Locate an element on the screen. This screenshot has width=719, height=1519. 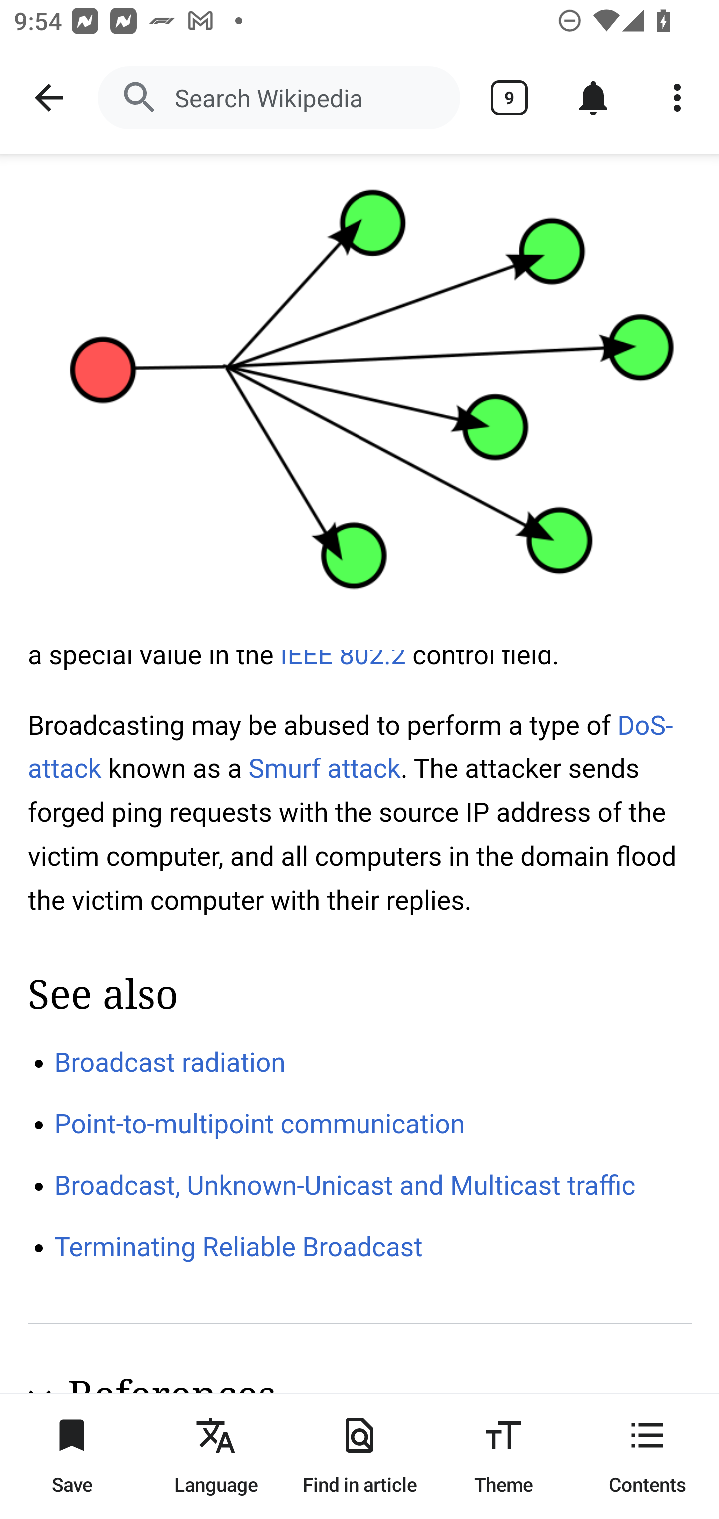
Point-to-multipoint communication is located at coordinates (260, 1124).